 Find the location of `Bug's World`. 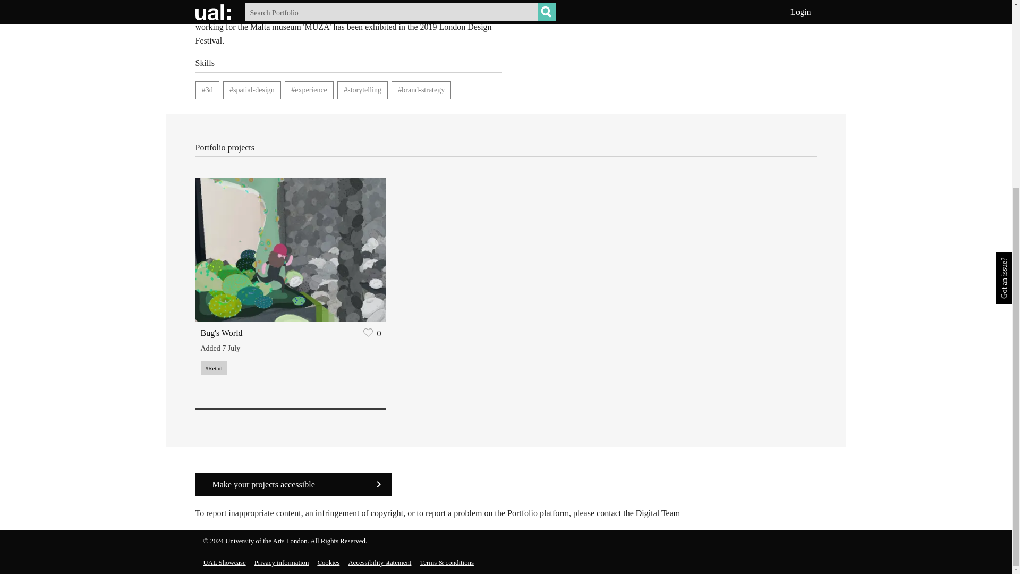

Bug's World is located at coordinates (222, 333).